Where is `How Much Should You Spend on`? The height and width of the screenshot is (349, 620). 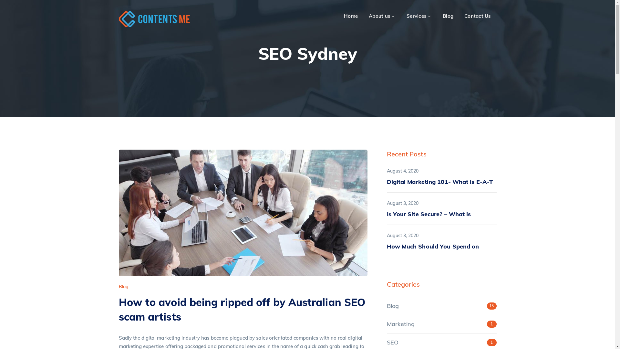 How Much Should You Spend on is located at coordinates (433, 246).